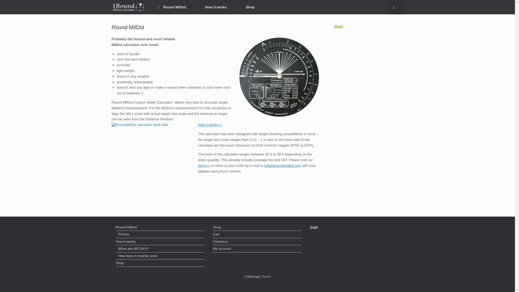 The height and width of the screenshot is (292, 519). Describe the element at coordinates (160, 235) in the screenshot. I see `Photos` at that location.